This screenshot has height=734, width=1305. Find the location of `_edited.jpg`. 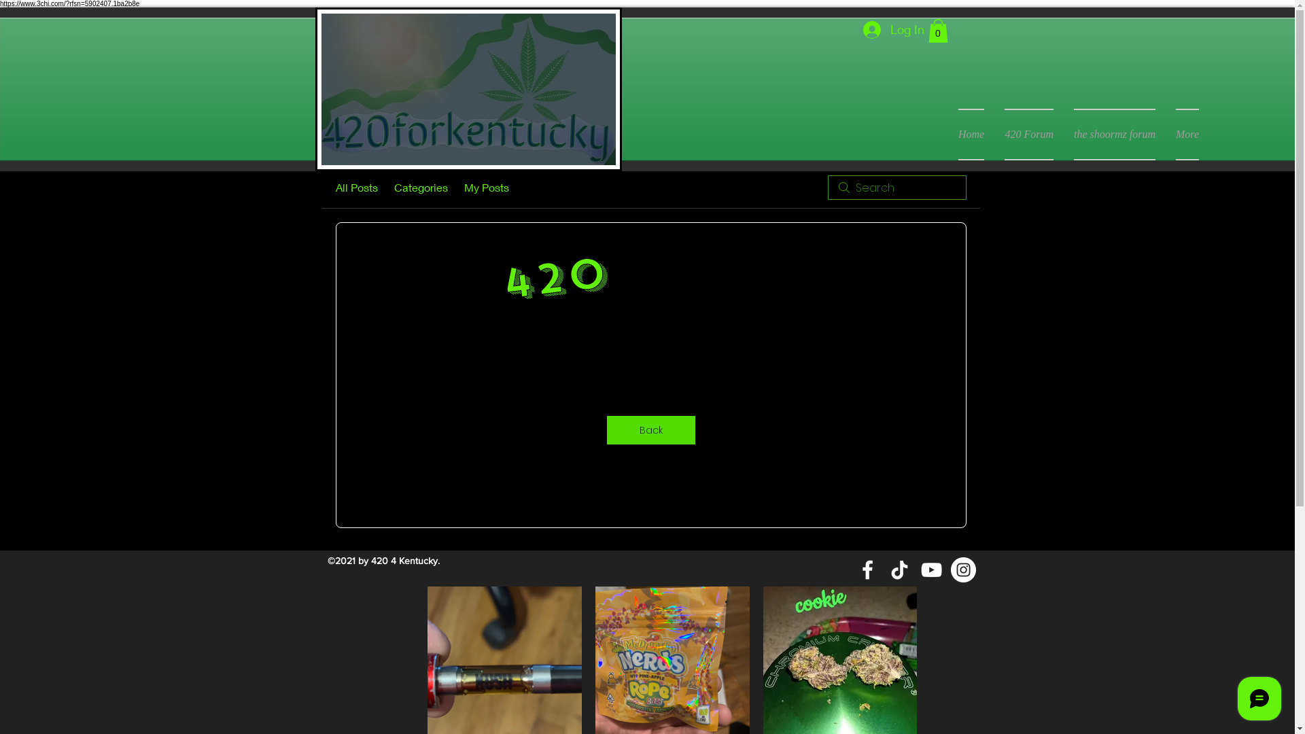

_edited.jpg is located at coordinates (469, 90).